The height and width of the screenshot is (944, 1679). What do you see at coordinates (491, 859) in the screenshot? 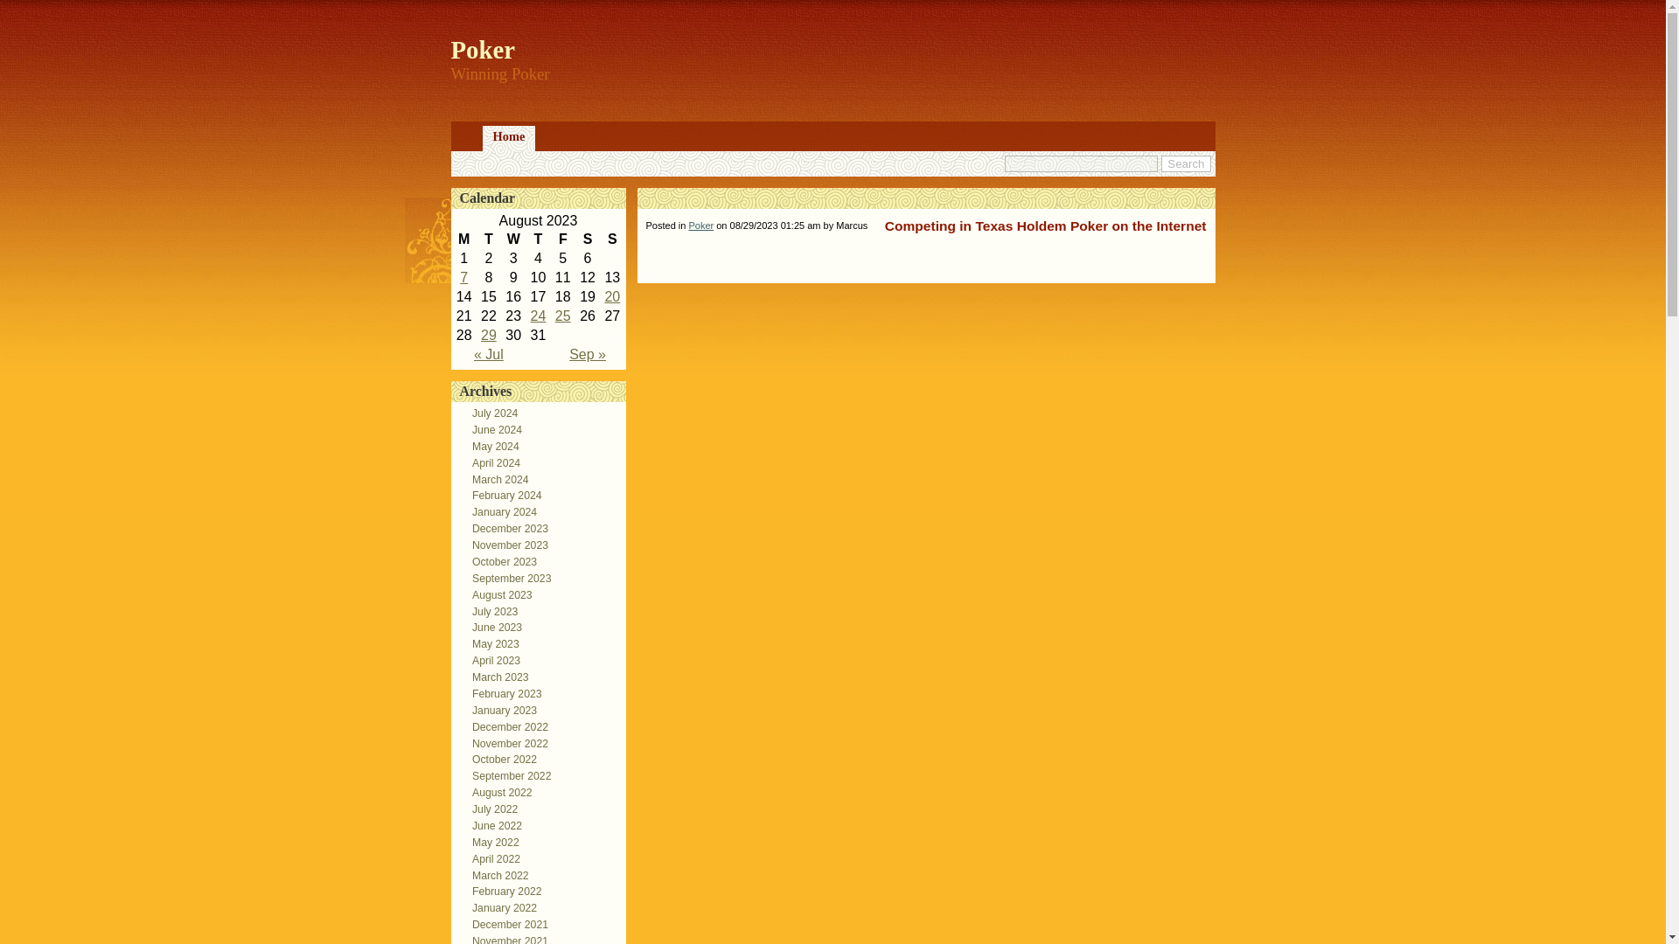
I see `April 2022` at bounding box center [491, 859].